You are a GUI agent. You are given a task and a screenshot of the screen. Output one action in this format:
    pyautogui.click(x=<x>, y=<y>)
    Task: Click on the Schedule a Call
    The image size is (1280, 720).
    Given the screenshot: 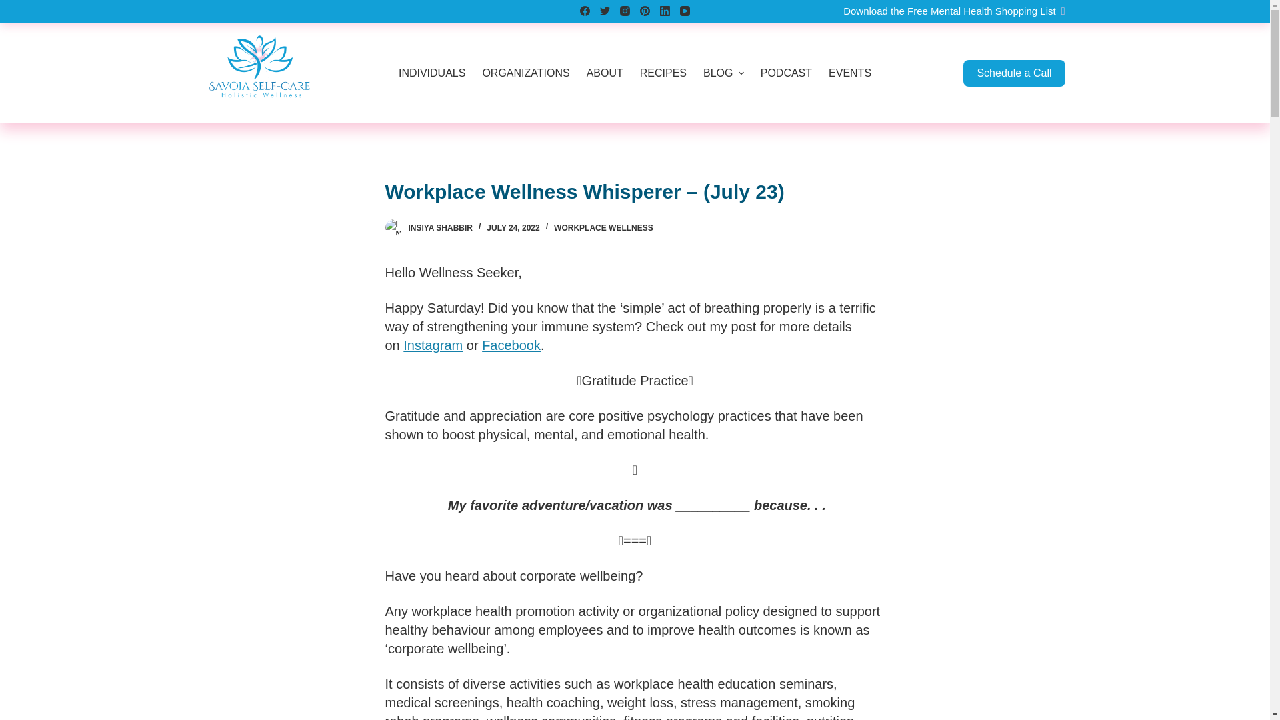 What is the action you would take?
    pyautogui.click(x=1014, y=73)
    